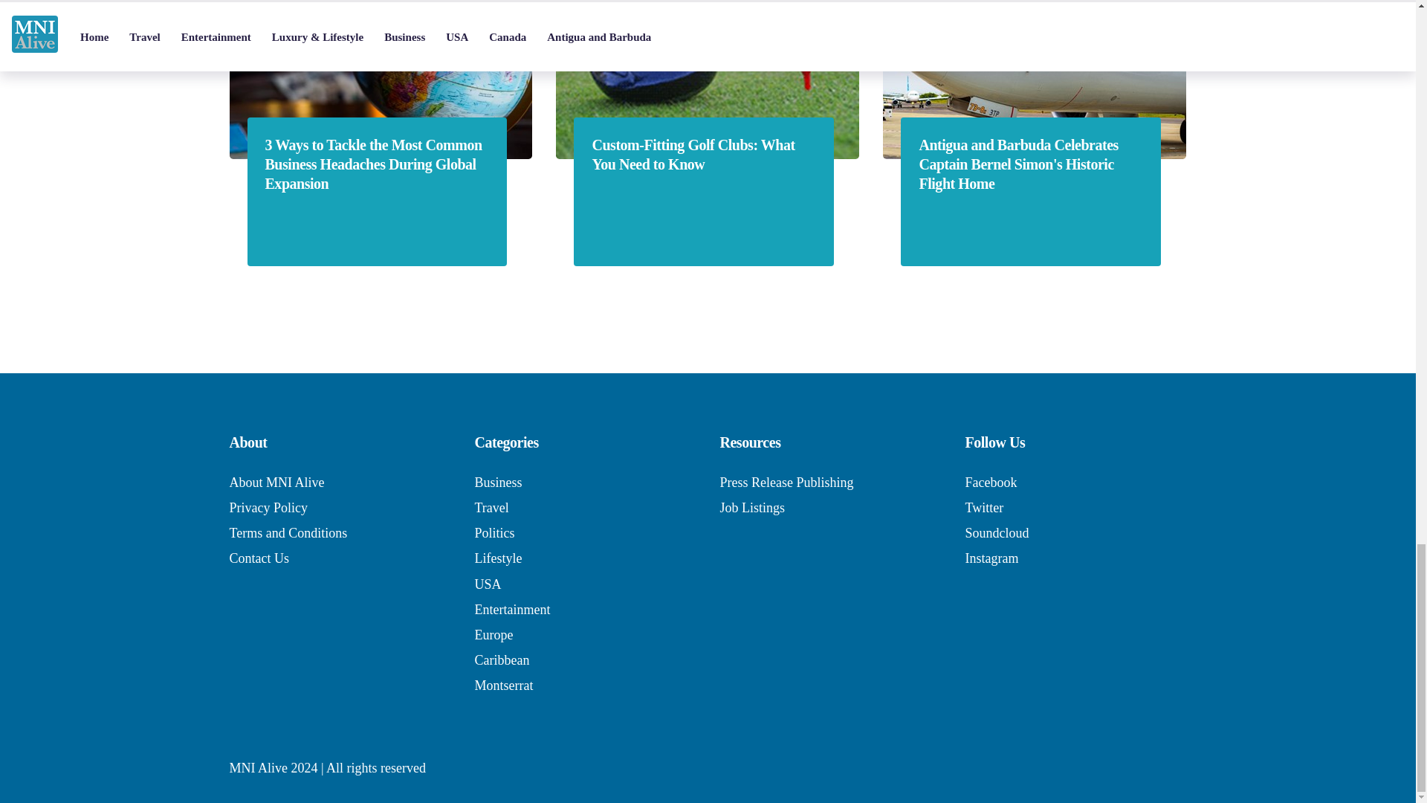 This screenshot has height=803, width=1427. I want to click on Travel, so click(491, 507).